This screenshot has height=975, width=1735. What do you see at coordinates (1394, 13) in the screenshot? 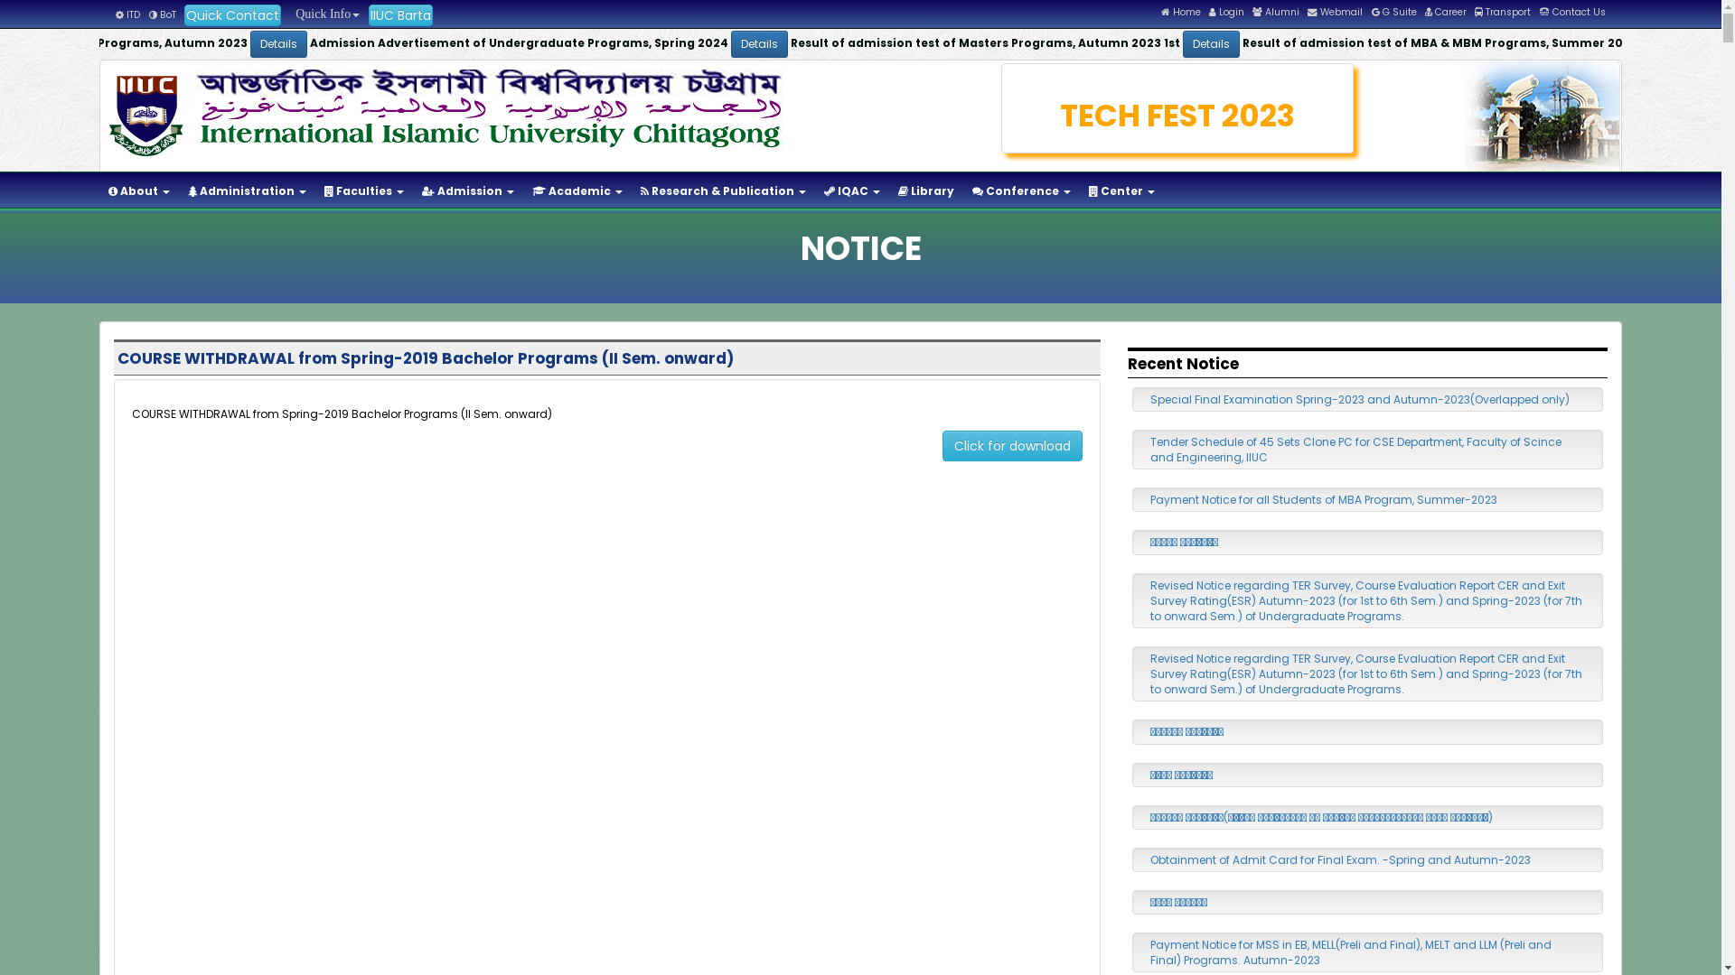
I see `G Suite` at bounding box center [1394, 13].